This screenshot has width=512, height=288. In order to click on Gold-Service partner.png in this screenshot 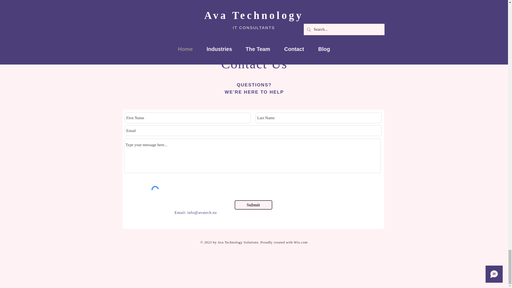, I will do `click(351, 24)`.